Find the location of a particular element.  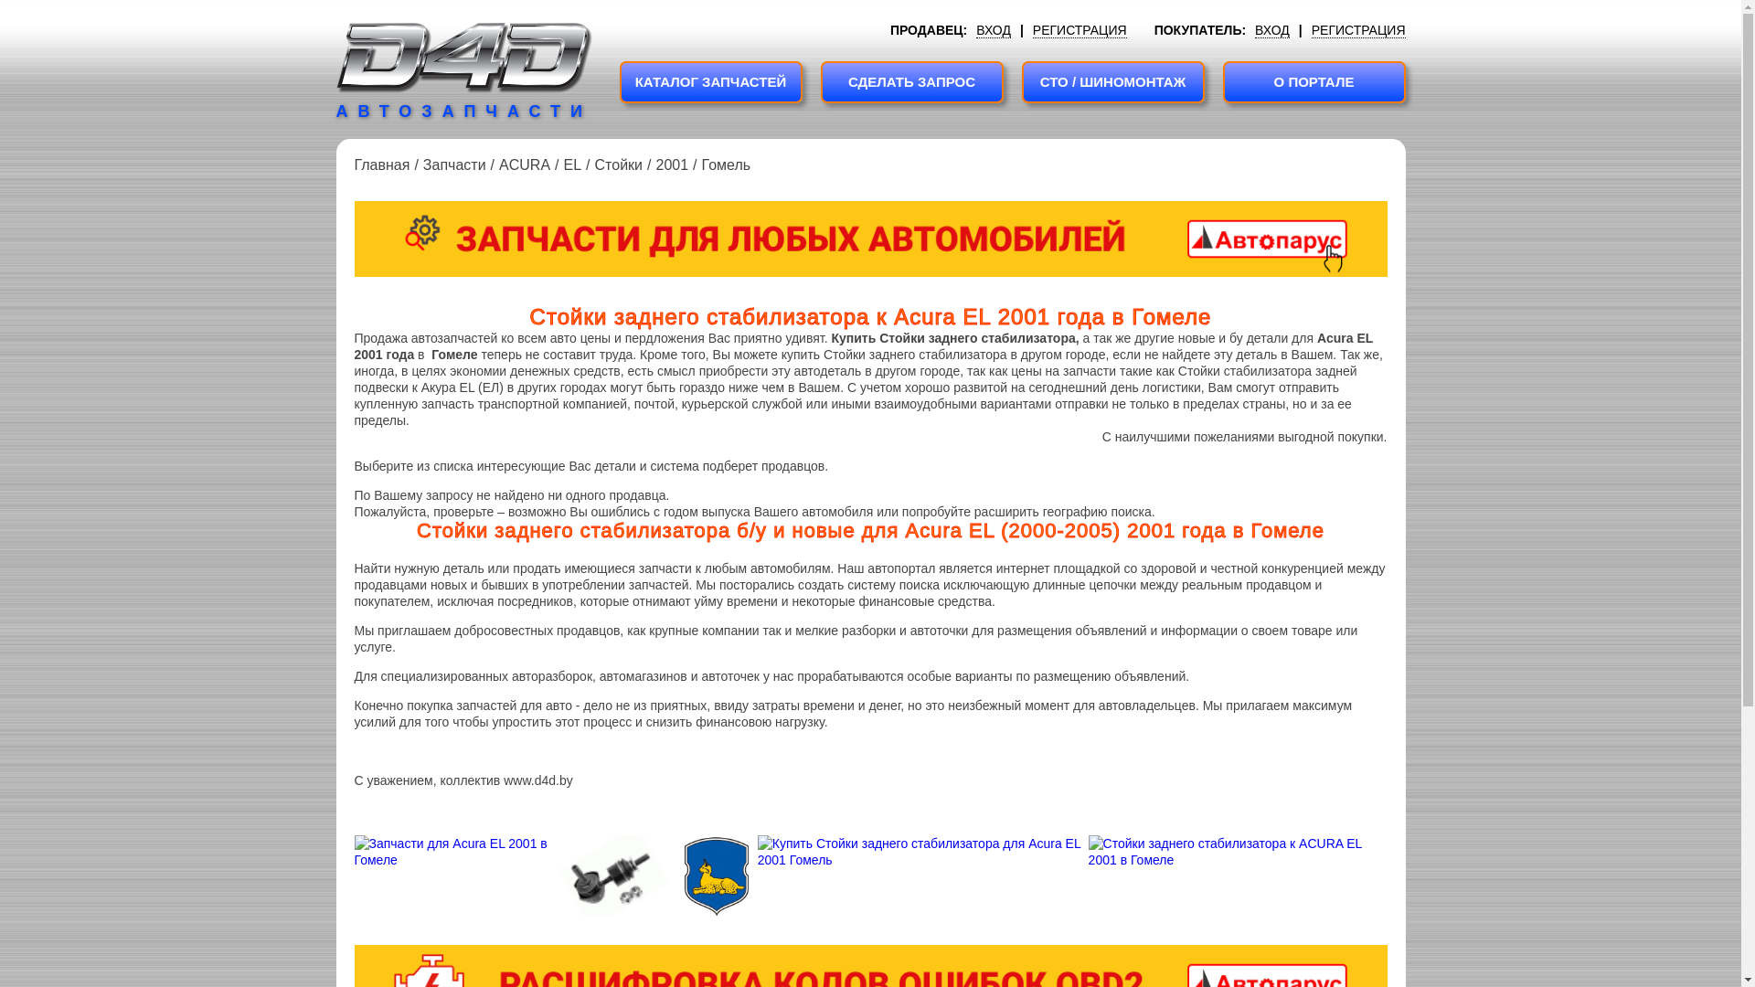

/ACURA is located at coordinates (518, 165).